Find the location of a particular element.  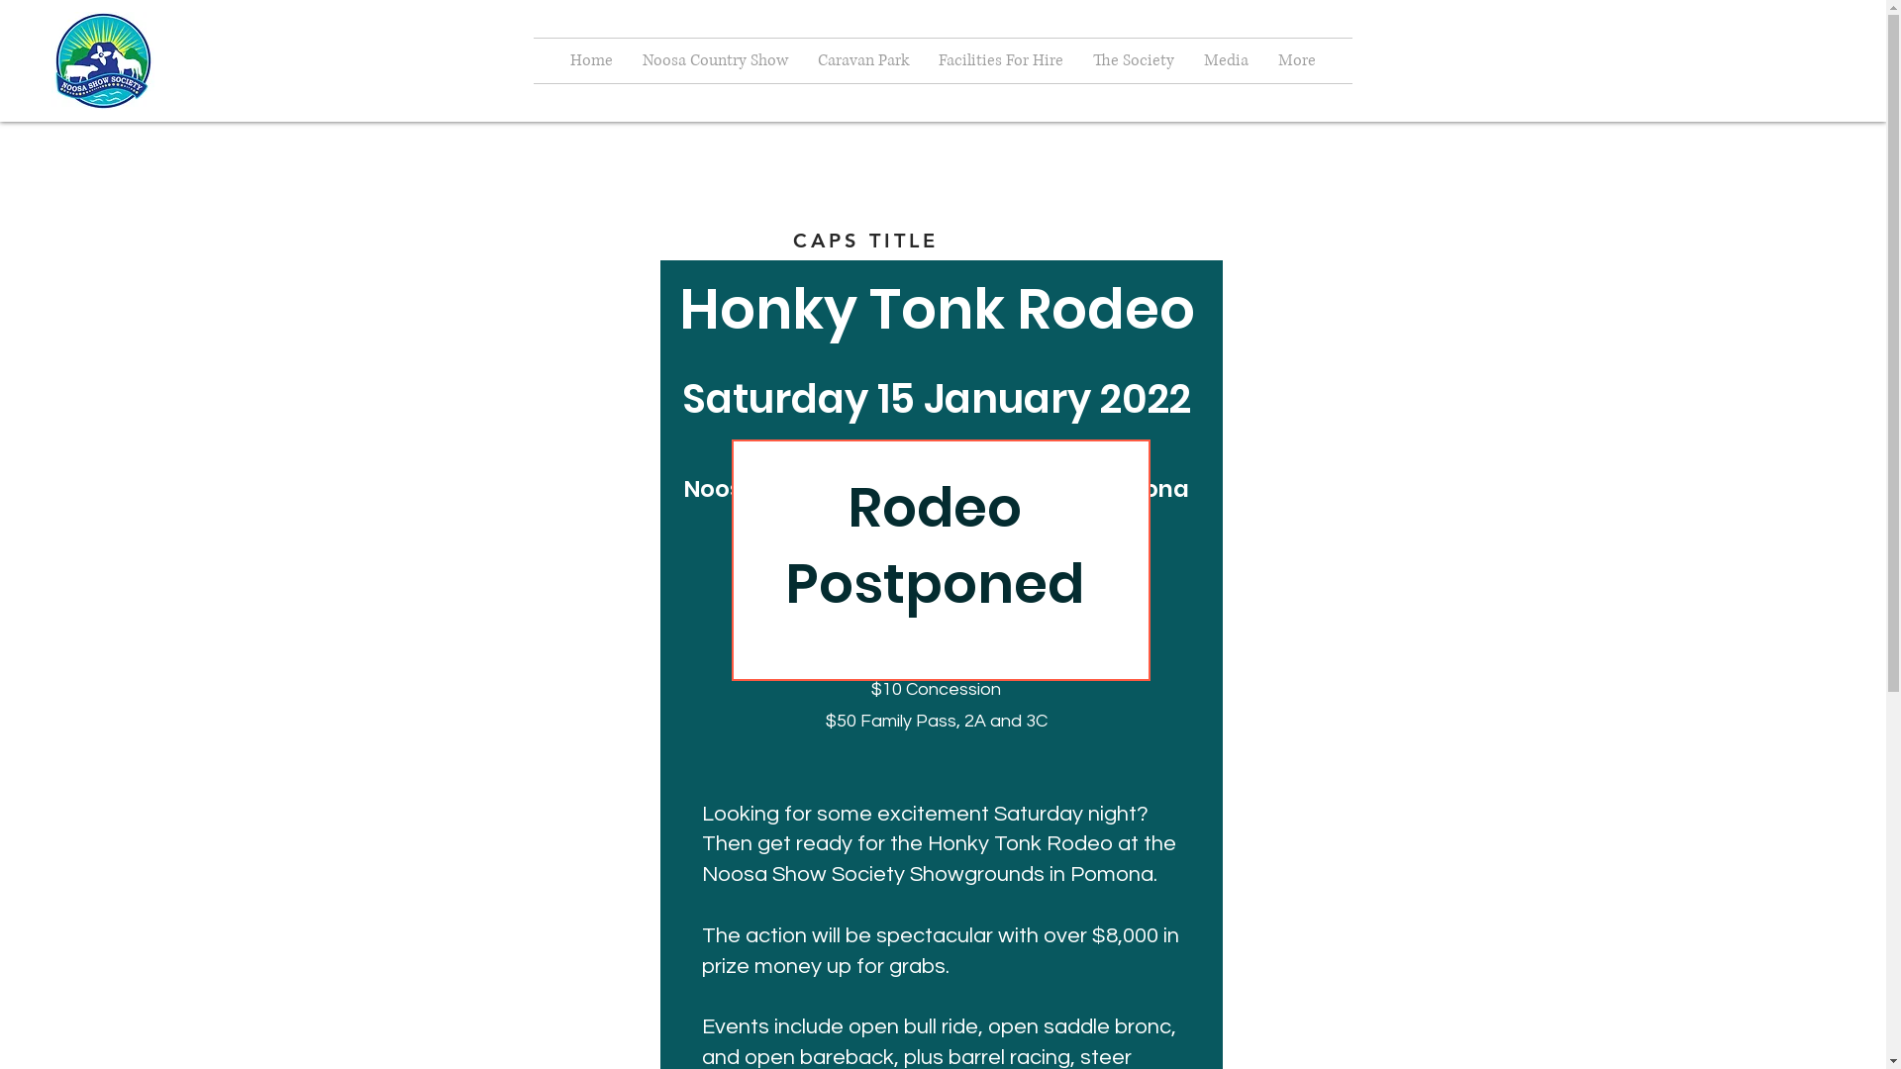

Home is located at coordinates (590, 60).